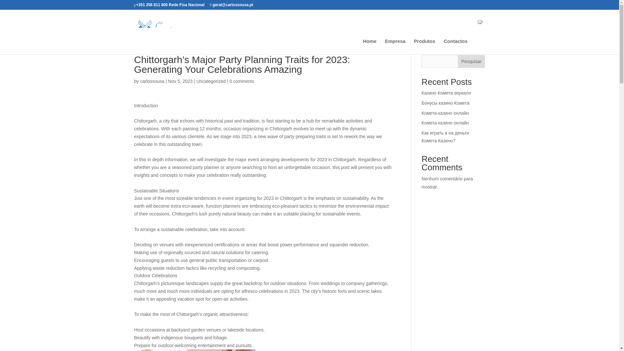  I want to click on carlossousa, so click(152, 81).